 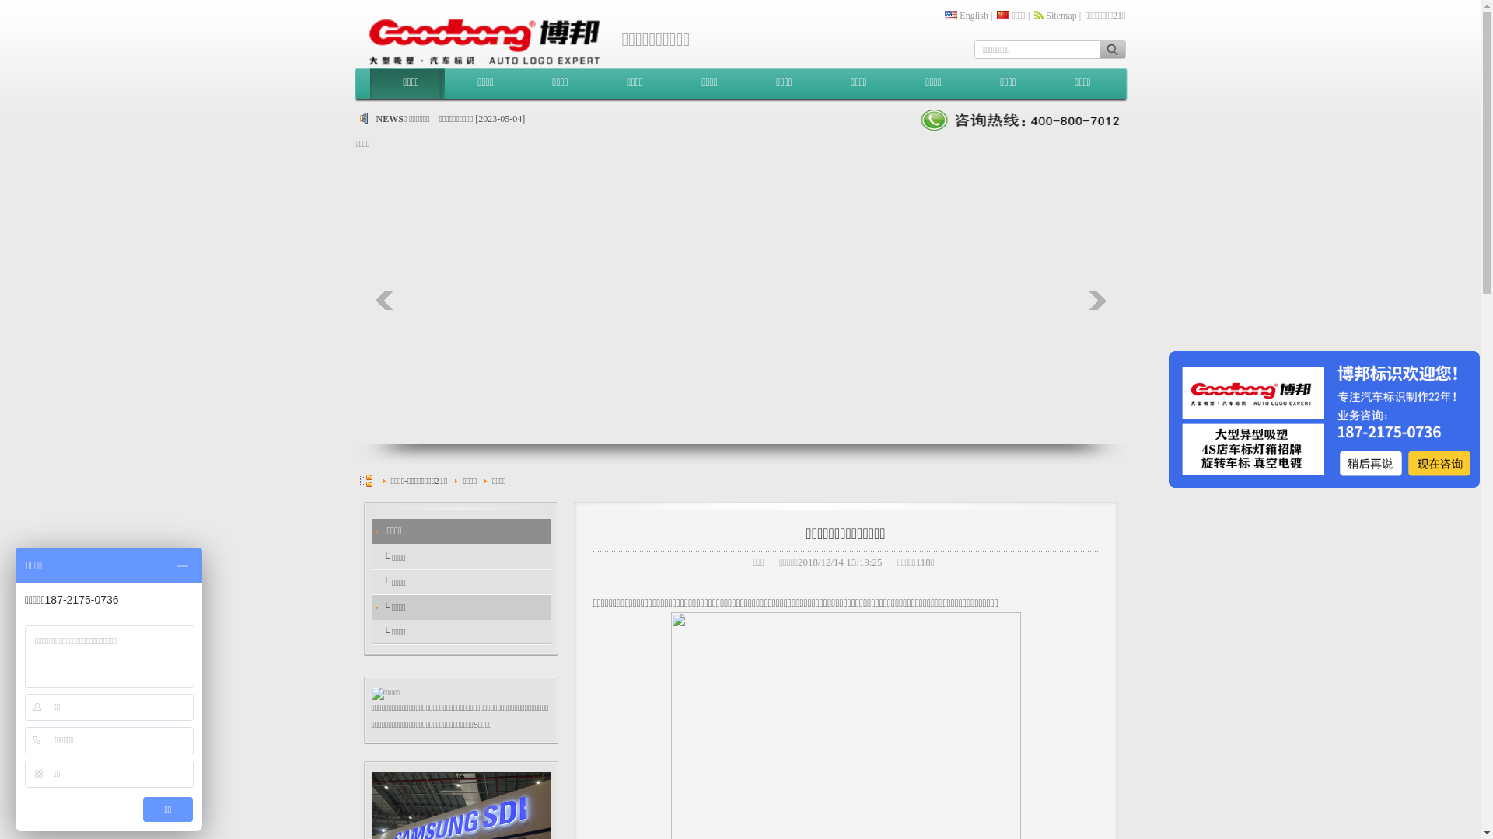 What do you see at coordinates (974, 16) in the screenshot?
I see `English` at bounding box center [974, 16].